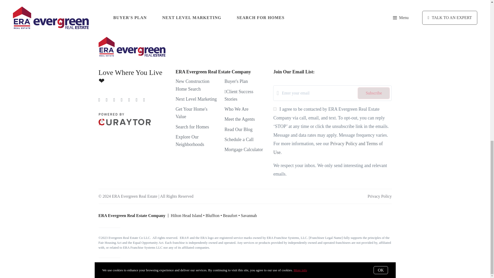 The width and height of the screenshot is (494, 278). What do you see at coordinates (125, 119) in the screenshot?
I see `curaytor-horizontal` at bounding box center [125, 119].